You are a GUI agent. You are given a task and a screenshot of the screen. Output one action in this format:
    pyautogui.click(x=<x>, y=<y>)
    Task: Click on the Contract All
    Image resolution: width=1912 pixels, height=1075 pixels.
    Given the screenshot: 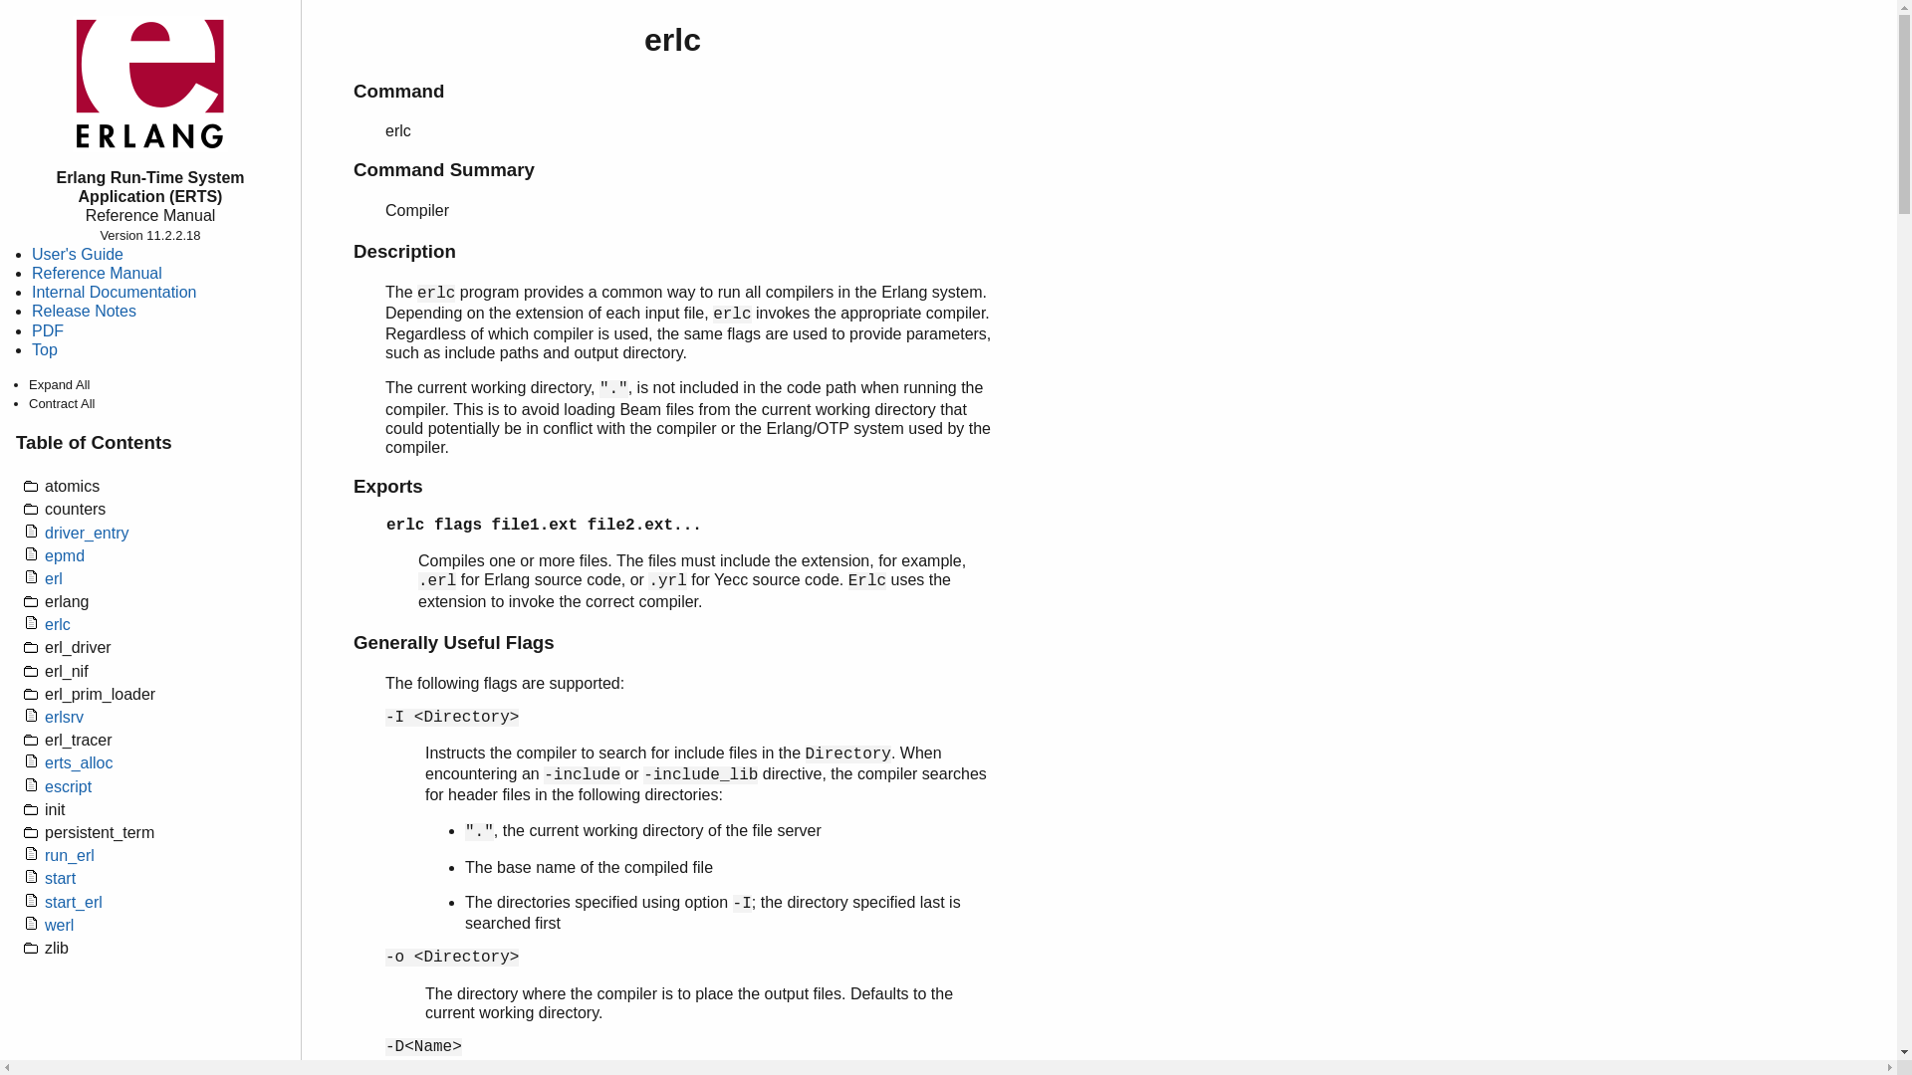 What is the action you would take?
    pyautogui.click(x=61, y=403)
    